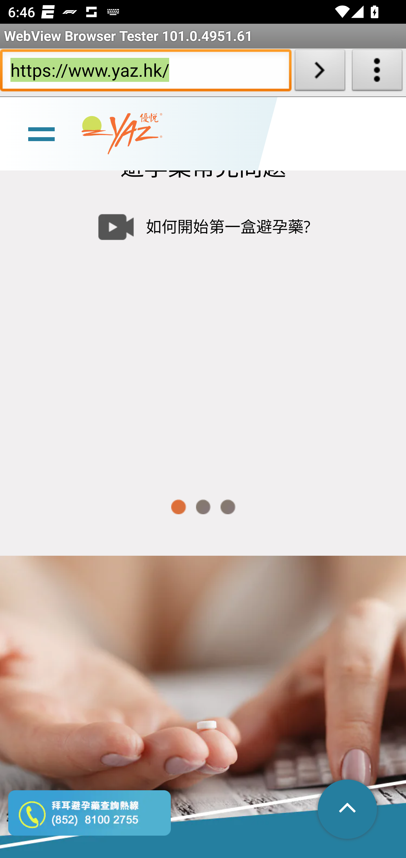 The width and height of the screenshot is (406, 858). I want to click on slide 1 如何開始第一盒避孕藥? Video Player Video Player, so click(203, 334).